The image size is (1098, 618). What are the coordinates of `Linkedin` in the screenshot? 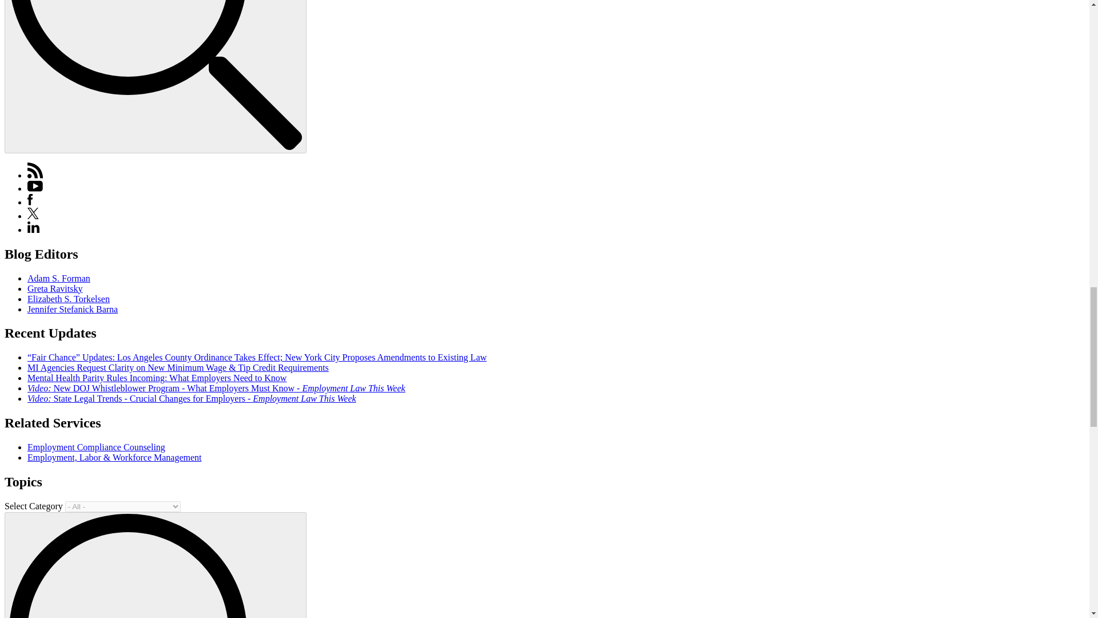 It's located at (33, 230).